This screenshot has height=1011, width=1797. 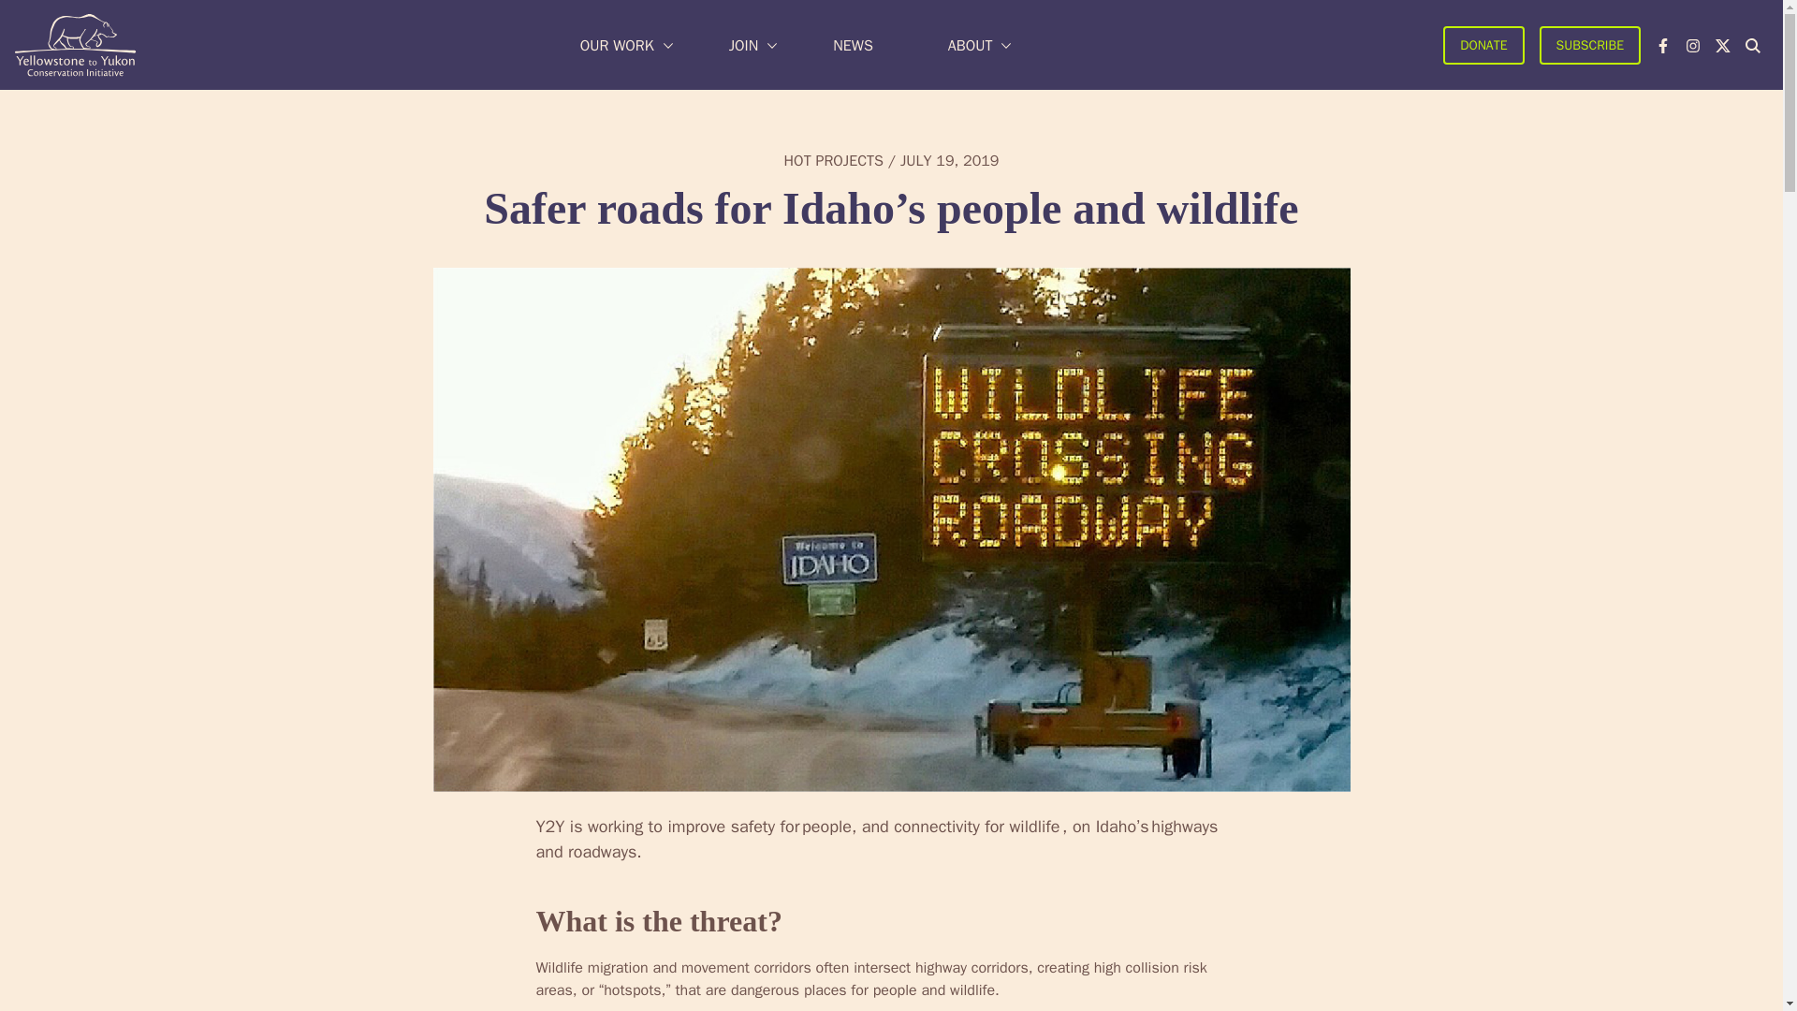 What do you see at coordinates (1662, 45) in the screenshot?
I see `Facebook` at bounding box center [1662, 45].